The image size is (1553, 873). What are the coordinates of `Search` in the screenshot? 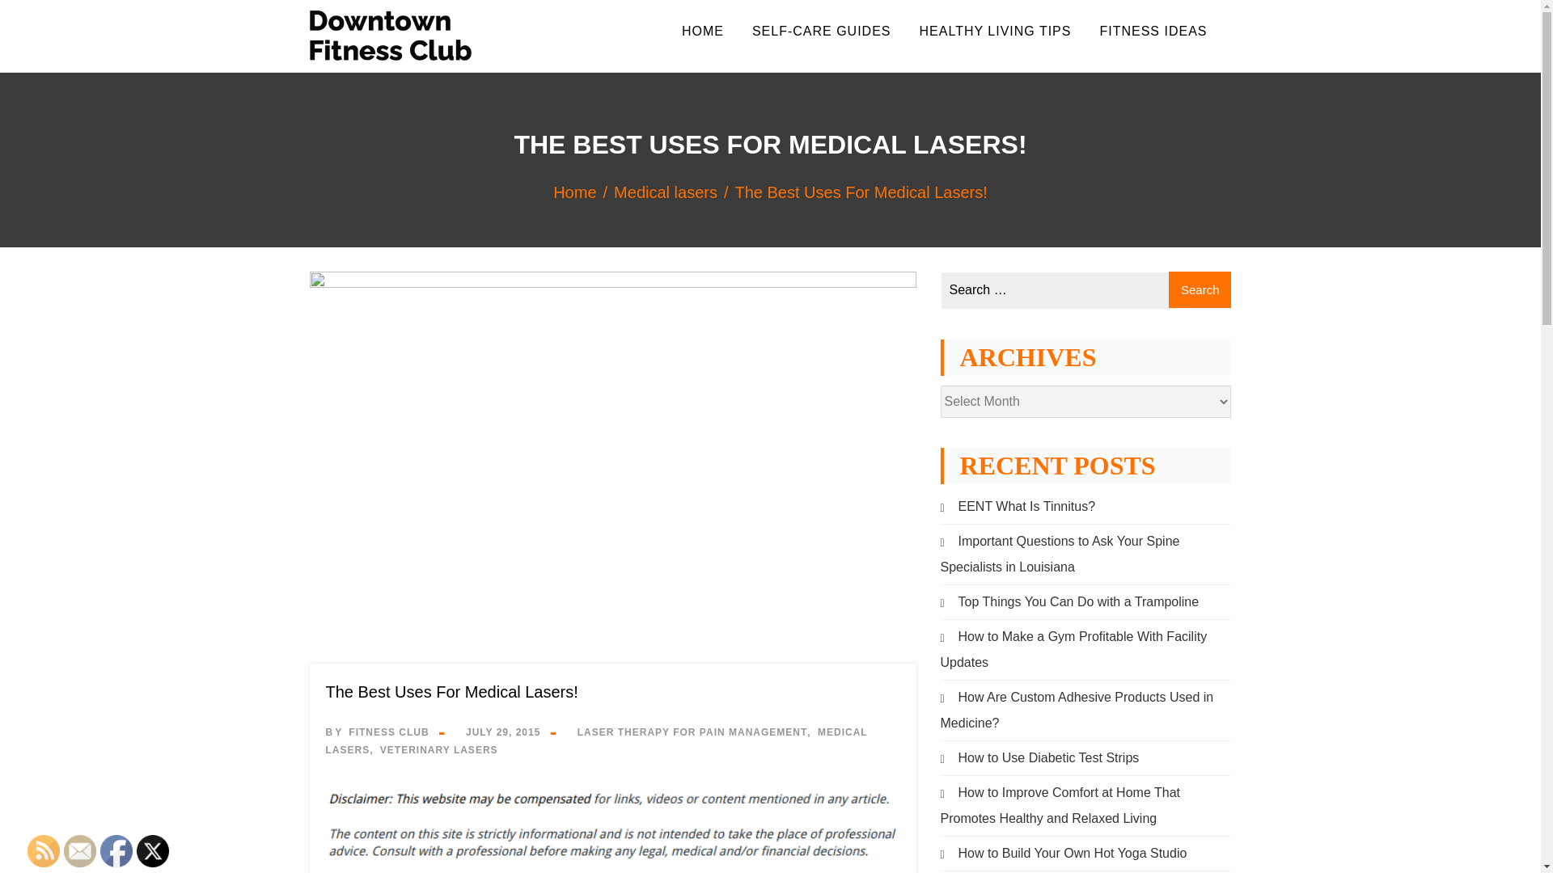 It's located at (1200, 289).